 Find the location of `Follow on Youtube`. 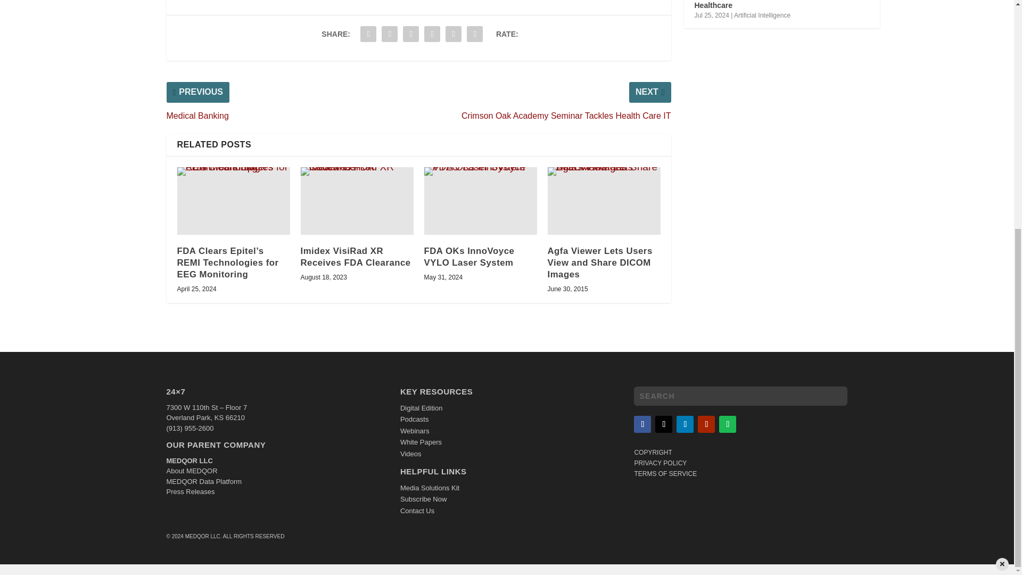

Follow on Youtube is located at coordinates (706, 424).